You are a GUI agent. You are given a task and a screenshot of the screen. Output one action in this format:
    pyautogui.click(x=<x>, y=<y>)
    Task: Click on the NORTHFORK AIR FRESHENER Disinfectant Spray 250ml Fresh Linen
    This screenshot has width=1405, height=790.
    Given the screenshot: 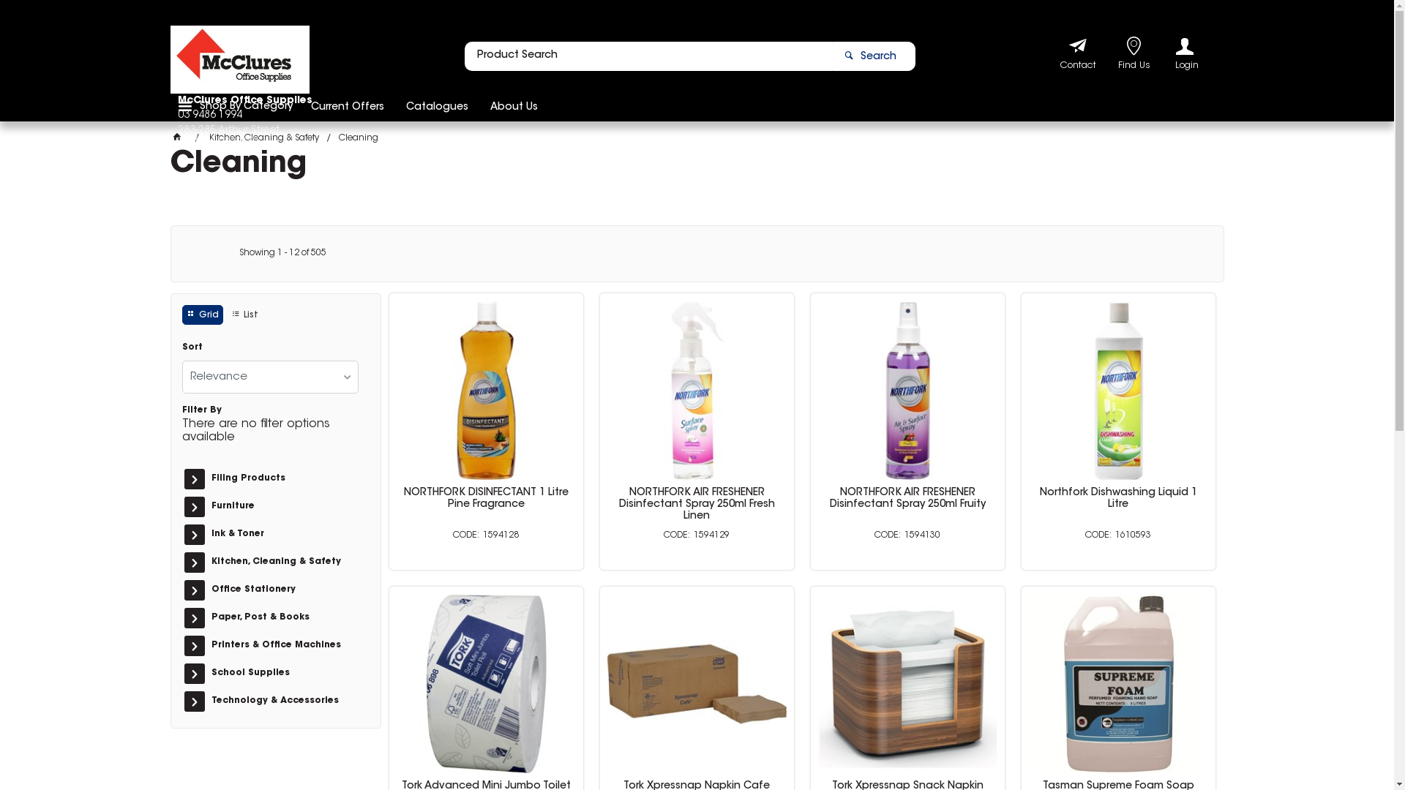 What is the action you would take?
    pyautogui.click(x=697, y=505)
    